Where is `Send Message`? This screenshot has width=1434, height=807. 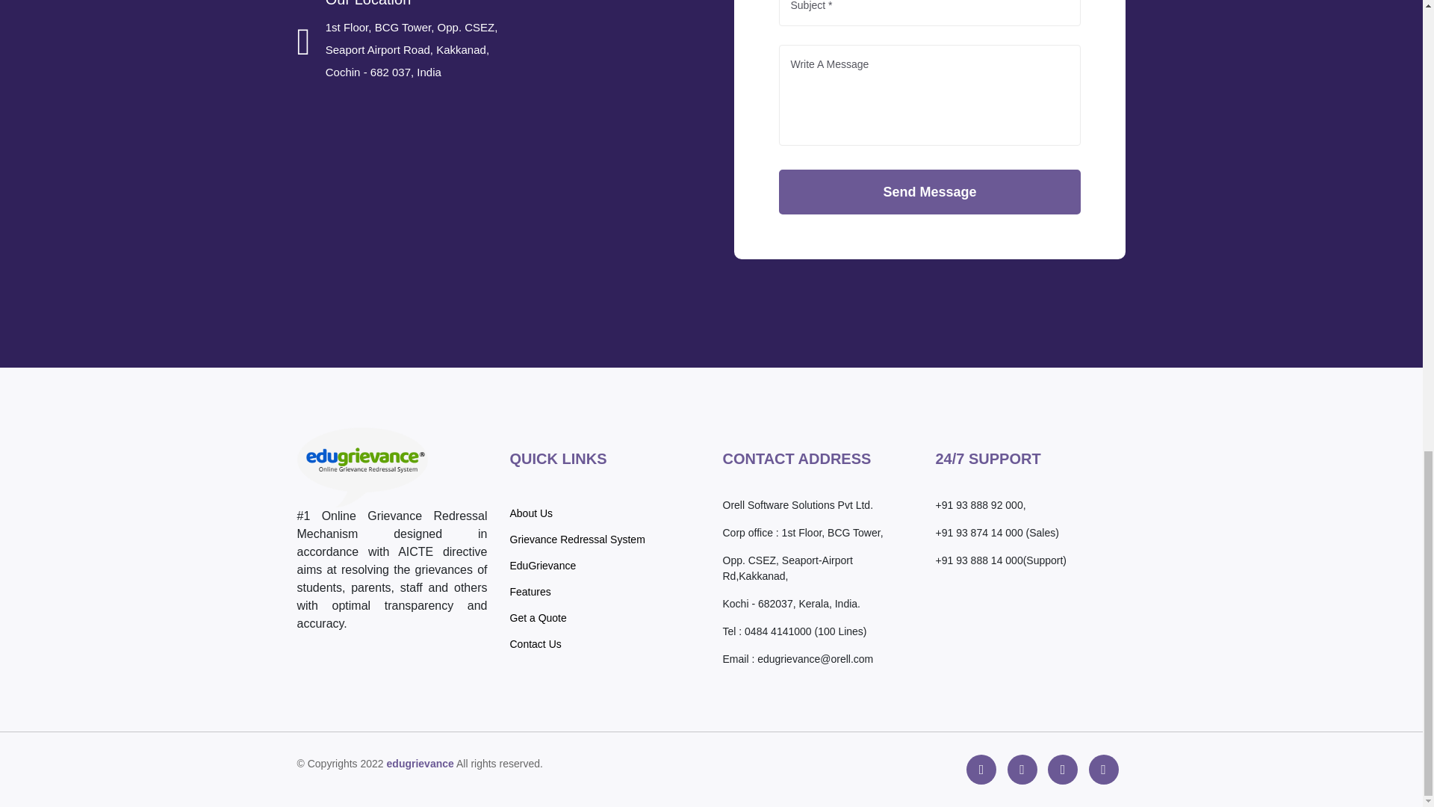 Send Message is located at coordinates (929, 191).